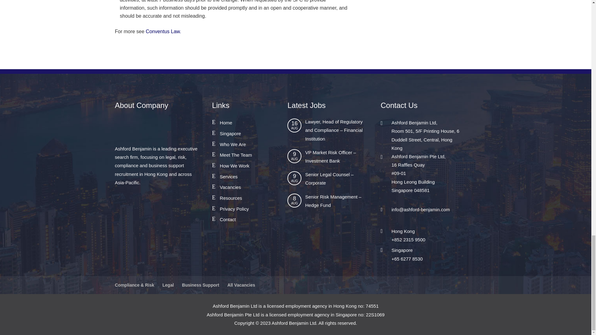 This screenshot has height=335, width=596. Describe the element at coordinates (234, 166) in the screenshot. I see `How We Work` at that location.